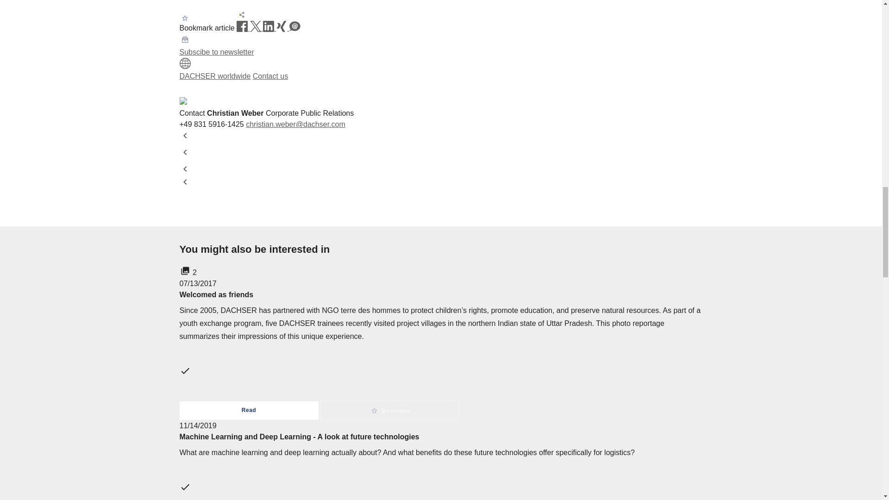  What do you see at coordinates (243, 28) in the screenshot?
I see `Share on facebook` at bounding box center [243, 28].